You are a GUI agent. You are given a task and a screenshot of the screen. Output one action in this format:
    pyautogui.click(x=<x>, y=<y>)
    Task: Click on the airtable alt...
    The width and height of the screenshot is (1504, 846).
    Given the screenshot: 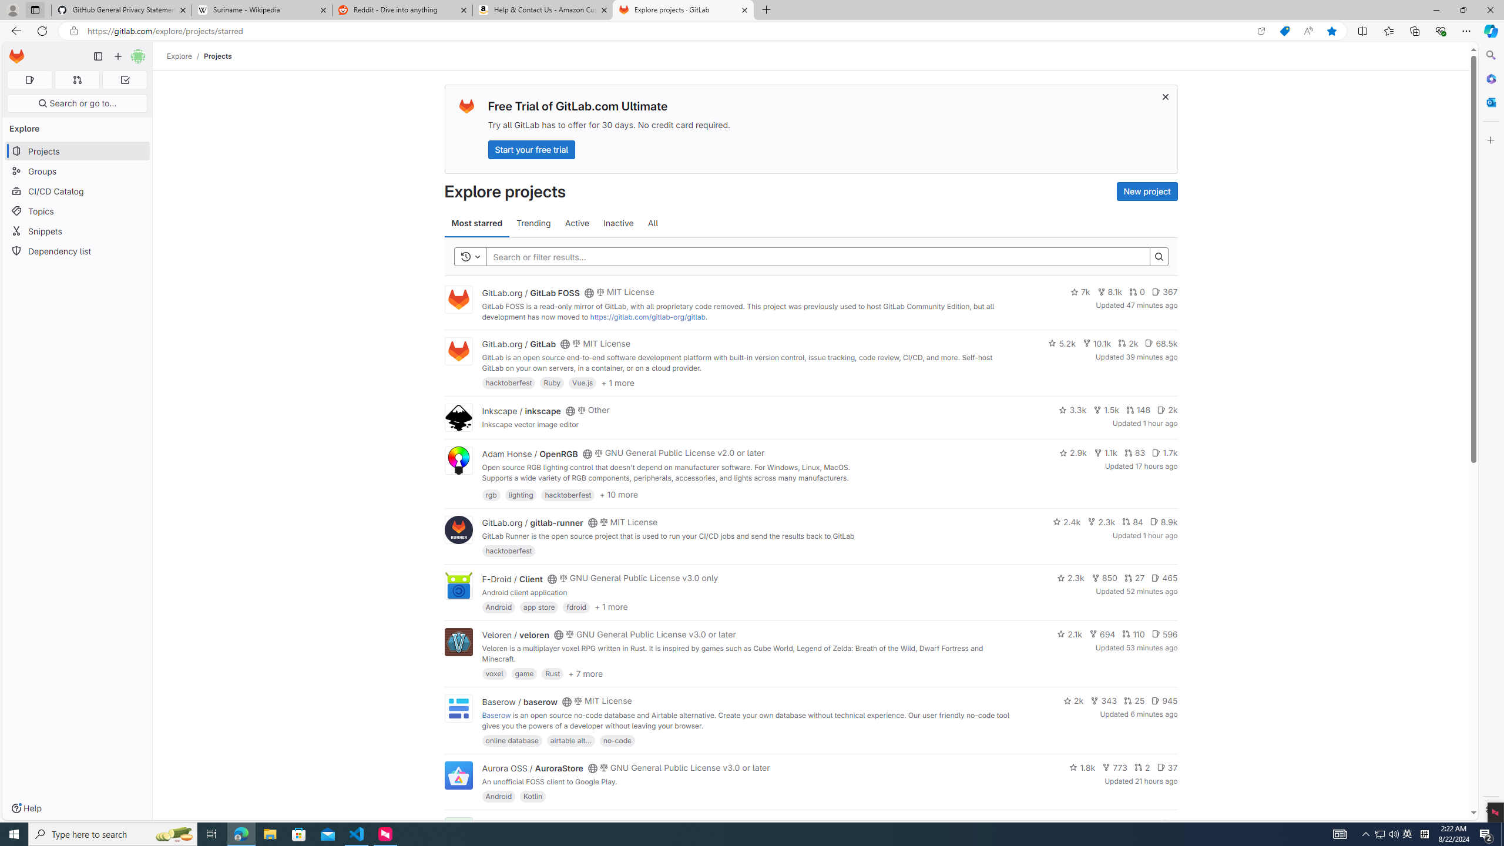 What is the action you would take?
    pyautogui.click(x=570, y=740)
    